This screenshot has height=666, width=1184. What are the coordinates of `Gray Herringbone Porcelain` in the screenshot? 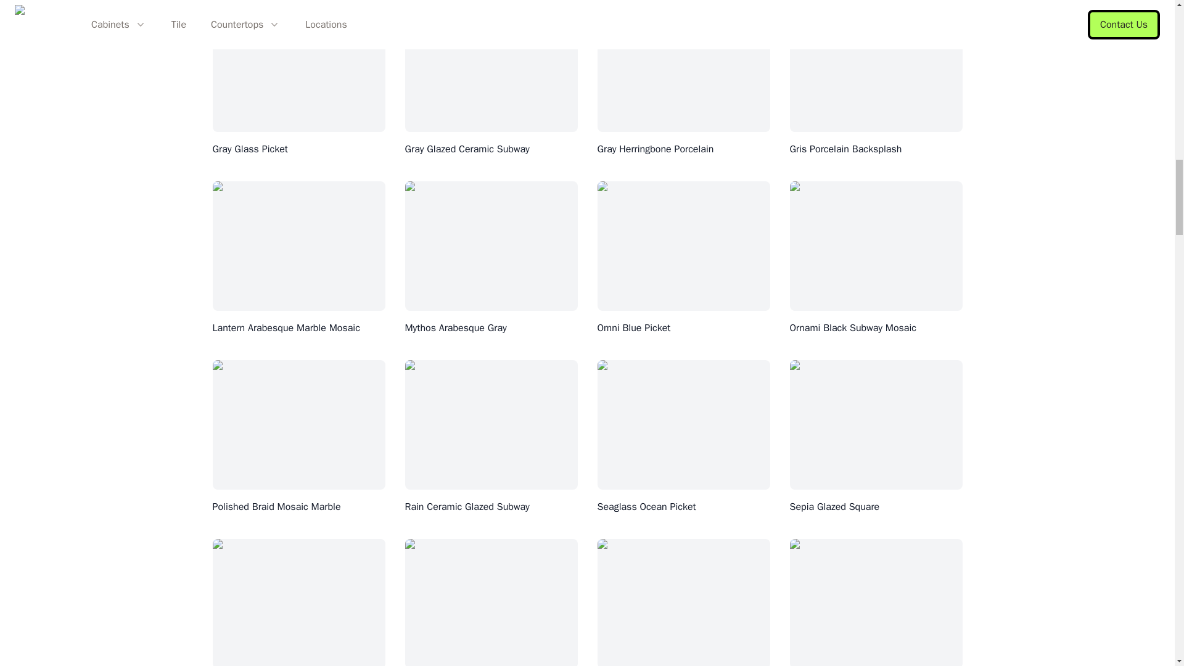 It's located at (655, 149).